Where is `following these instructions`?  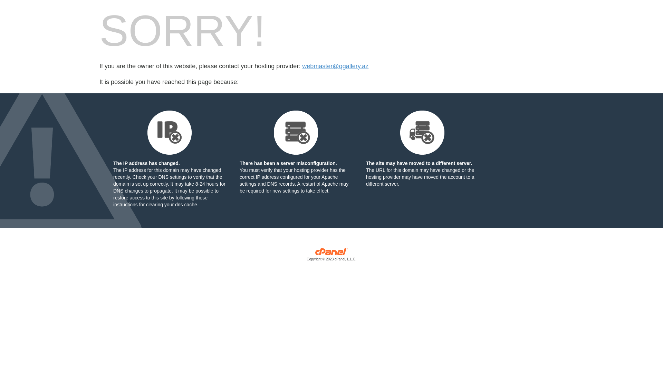
following these instructions is located at coordinates (160, 201).